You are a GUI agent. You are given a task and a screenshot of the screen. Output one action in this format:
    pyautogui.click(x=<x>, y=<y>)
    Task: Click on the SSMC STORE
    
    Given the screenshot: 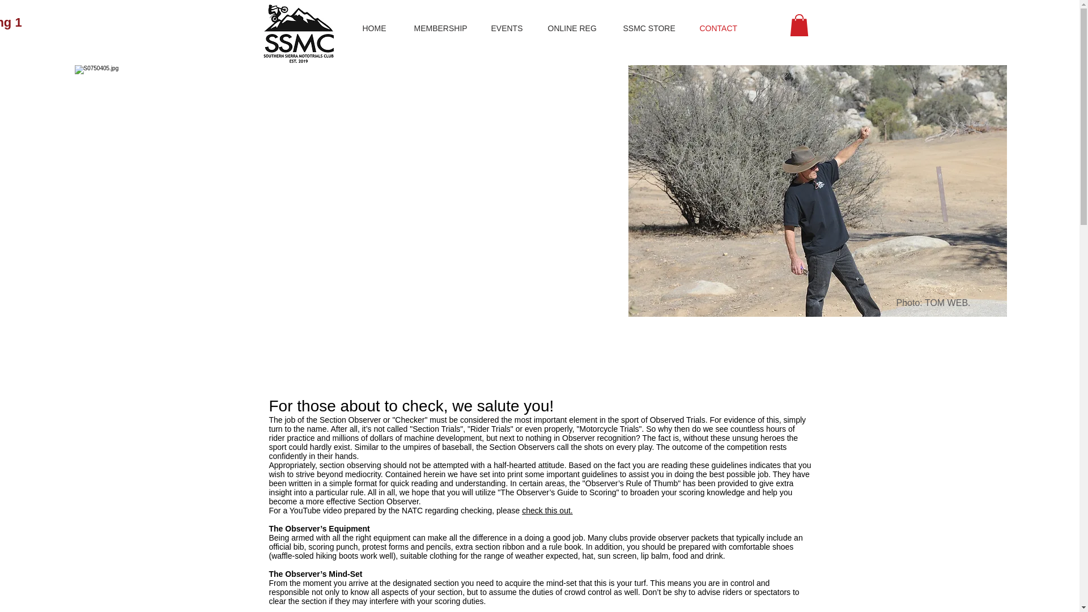 What is the action you would take?
    pyautogui.click(x=653, y=28)
    